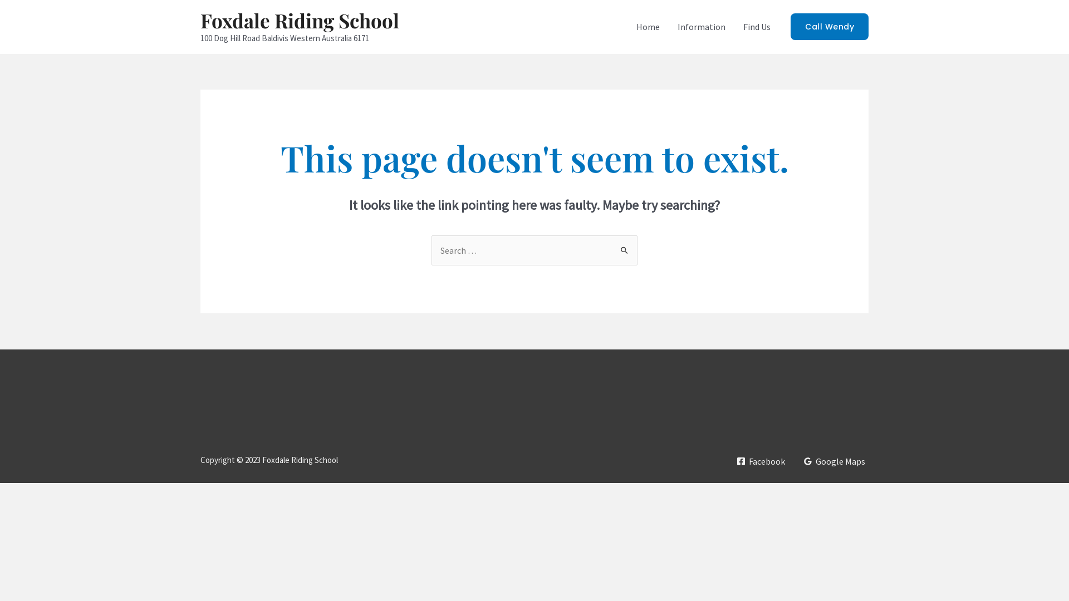 This screenshot has height=601, width=1069. Describe the element at coordinates (757, 27) in the screenshot. I see `Find Us` at that location.